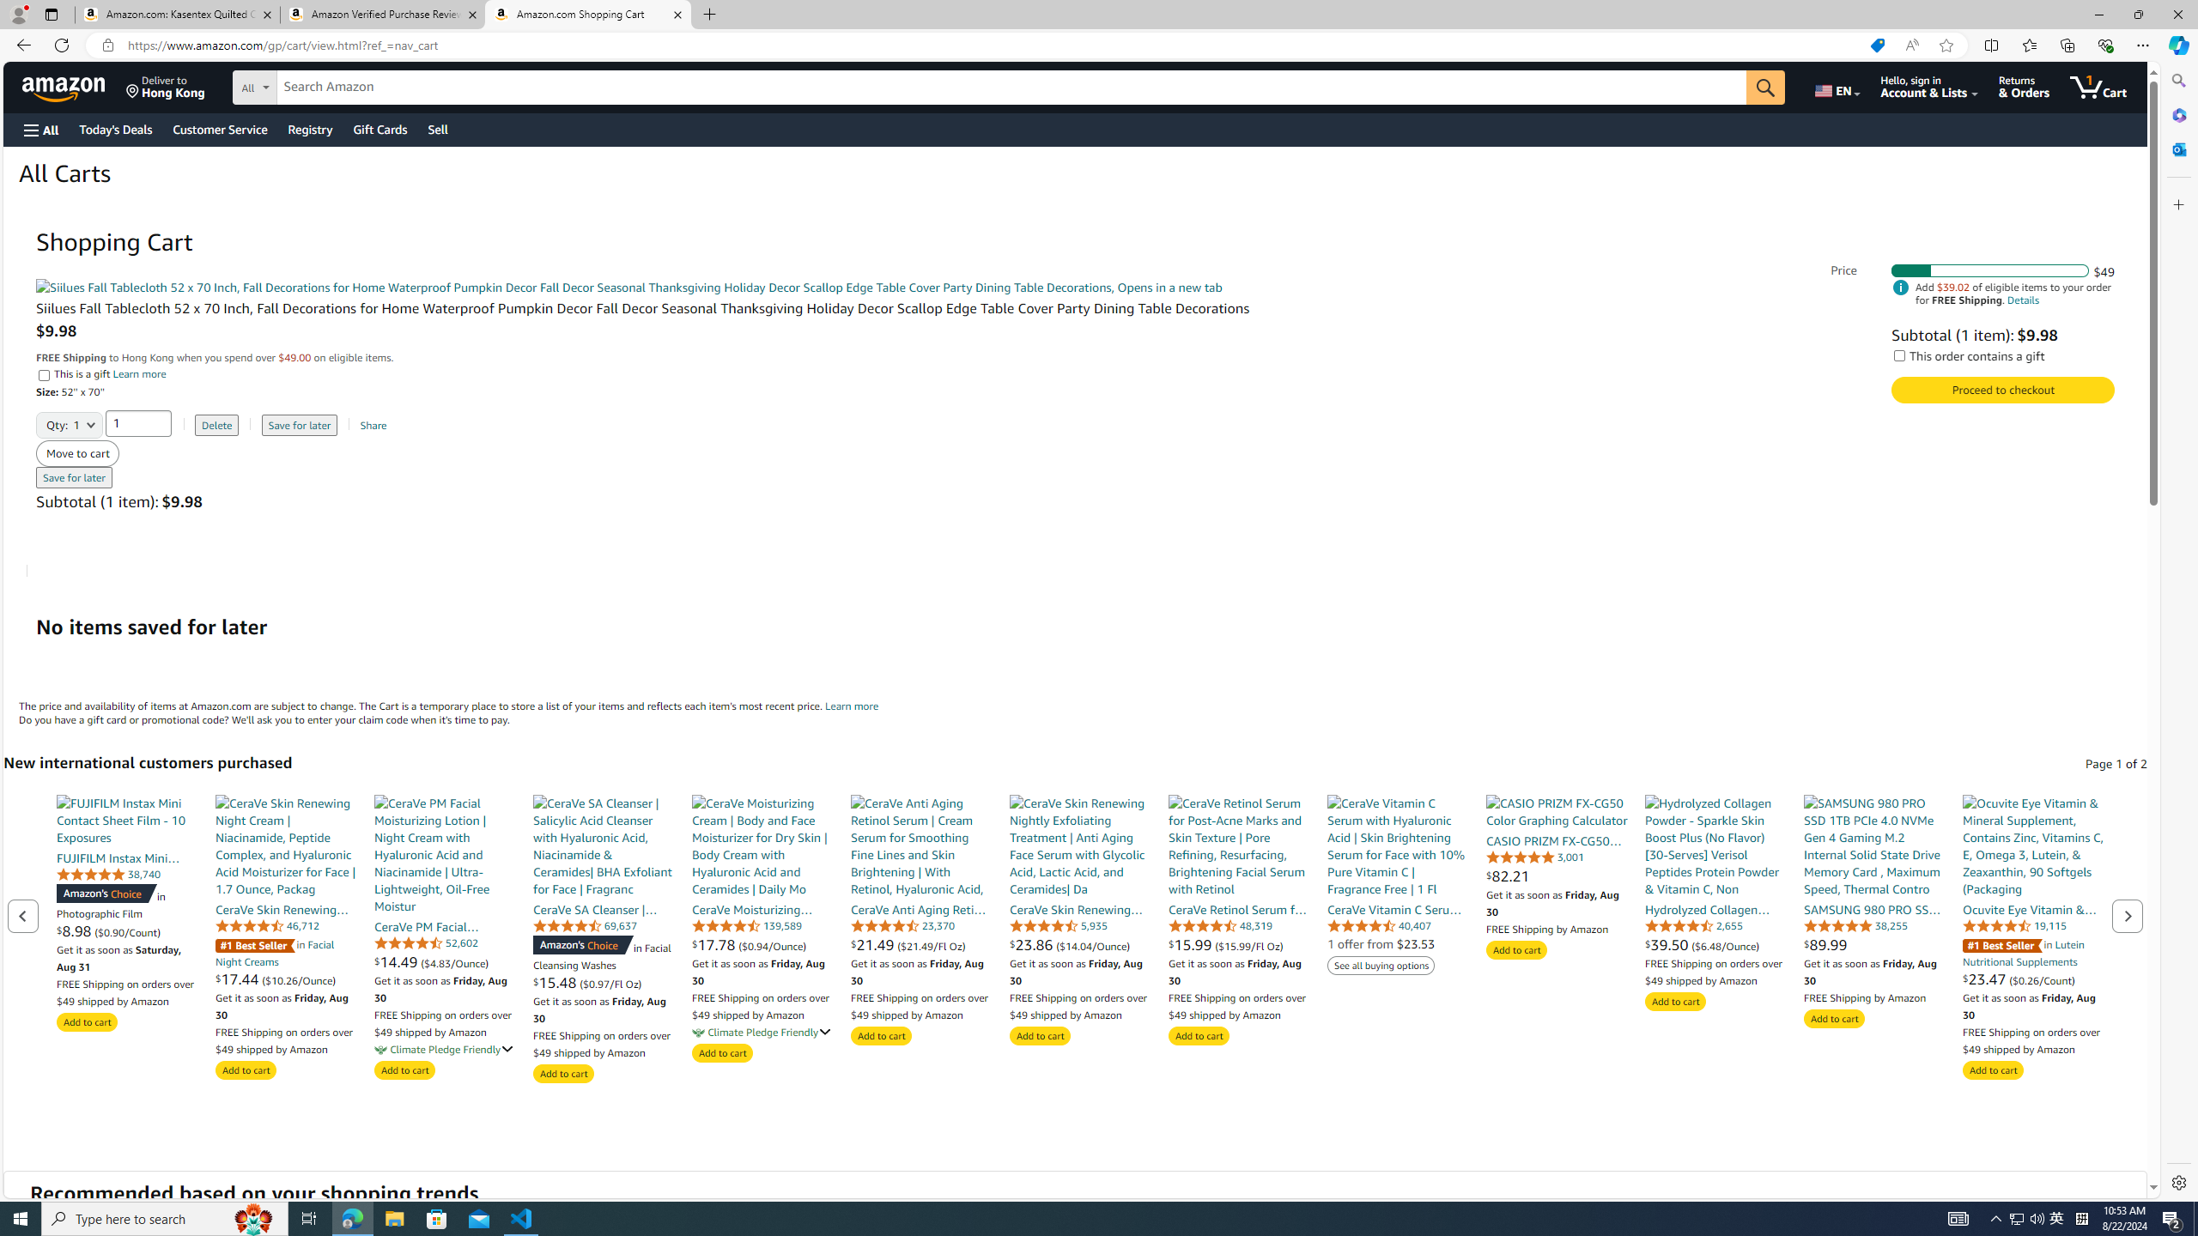  Describe the element at coordinates (127, 930) in the screenshot. I see `($0.90/Count)` at that location.